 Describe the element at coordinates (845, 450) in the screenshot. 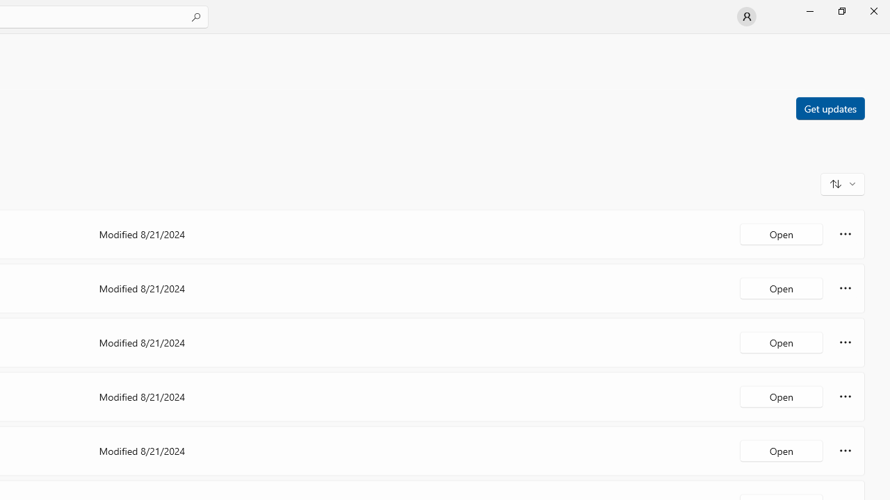

I see `More options` at that location.